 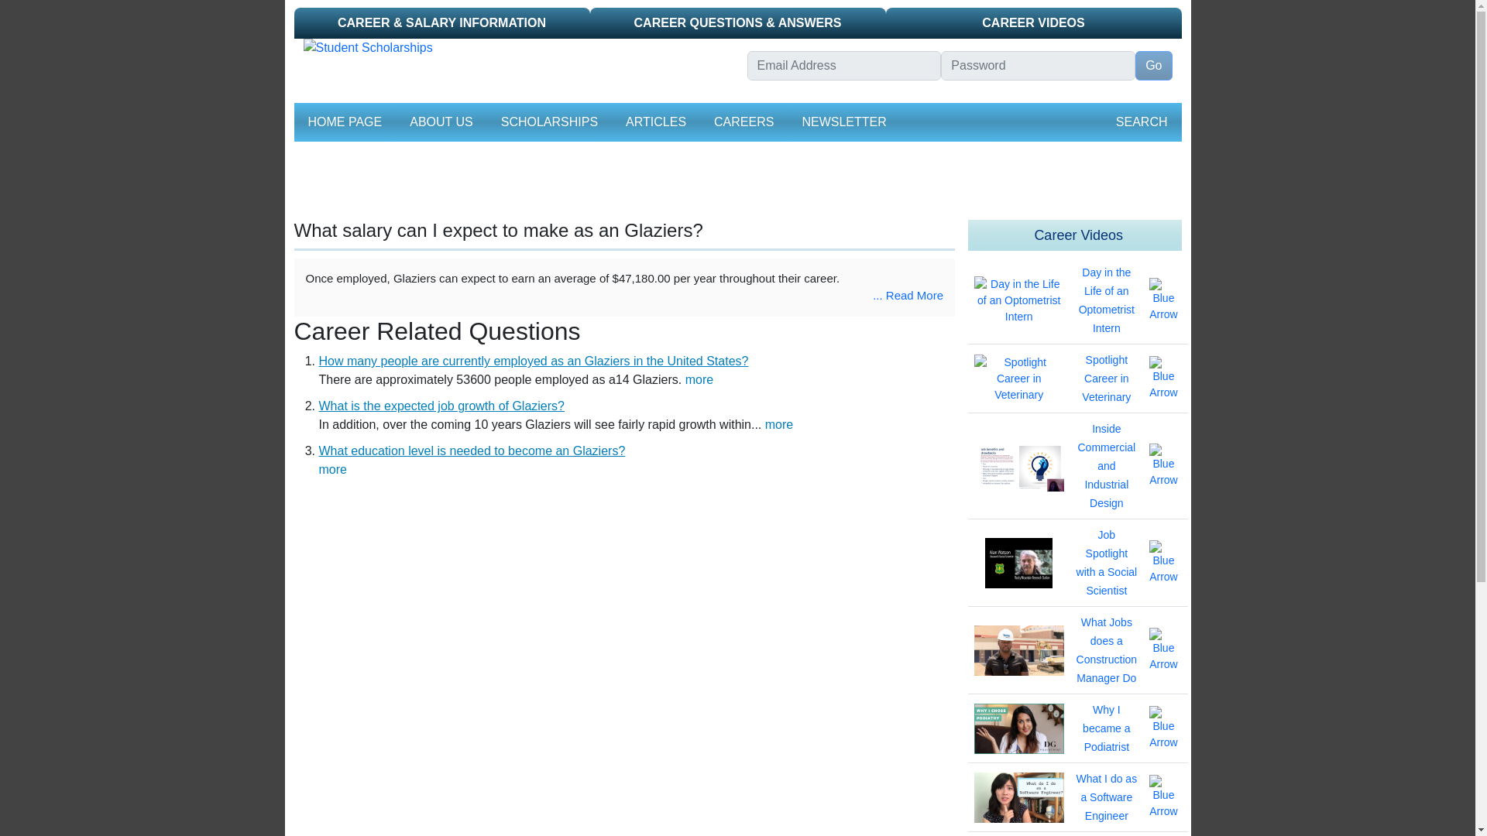 What do you see at coordinates (844, 122) in the screenshot?
I see `NEWSLETTER` at bounding box center [844, 122].